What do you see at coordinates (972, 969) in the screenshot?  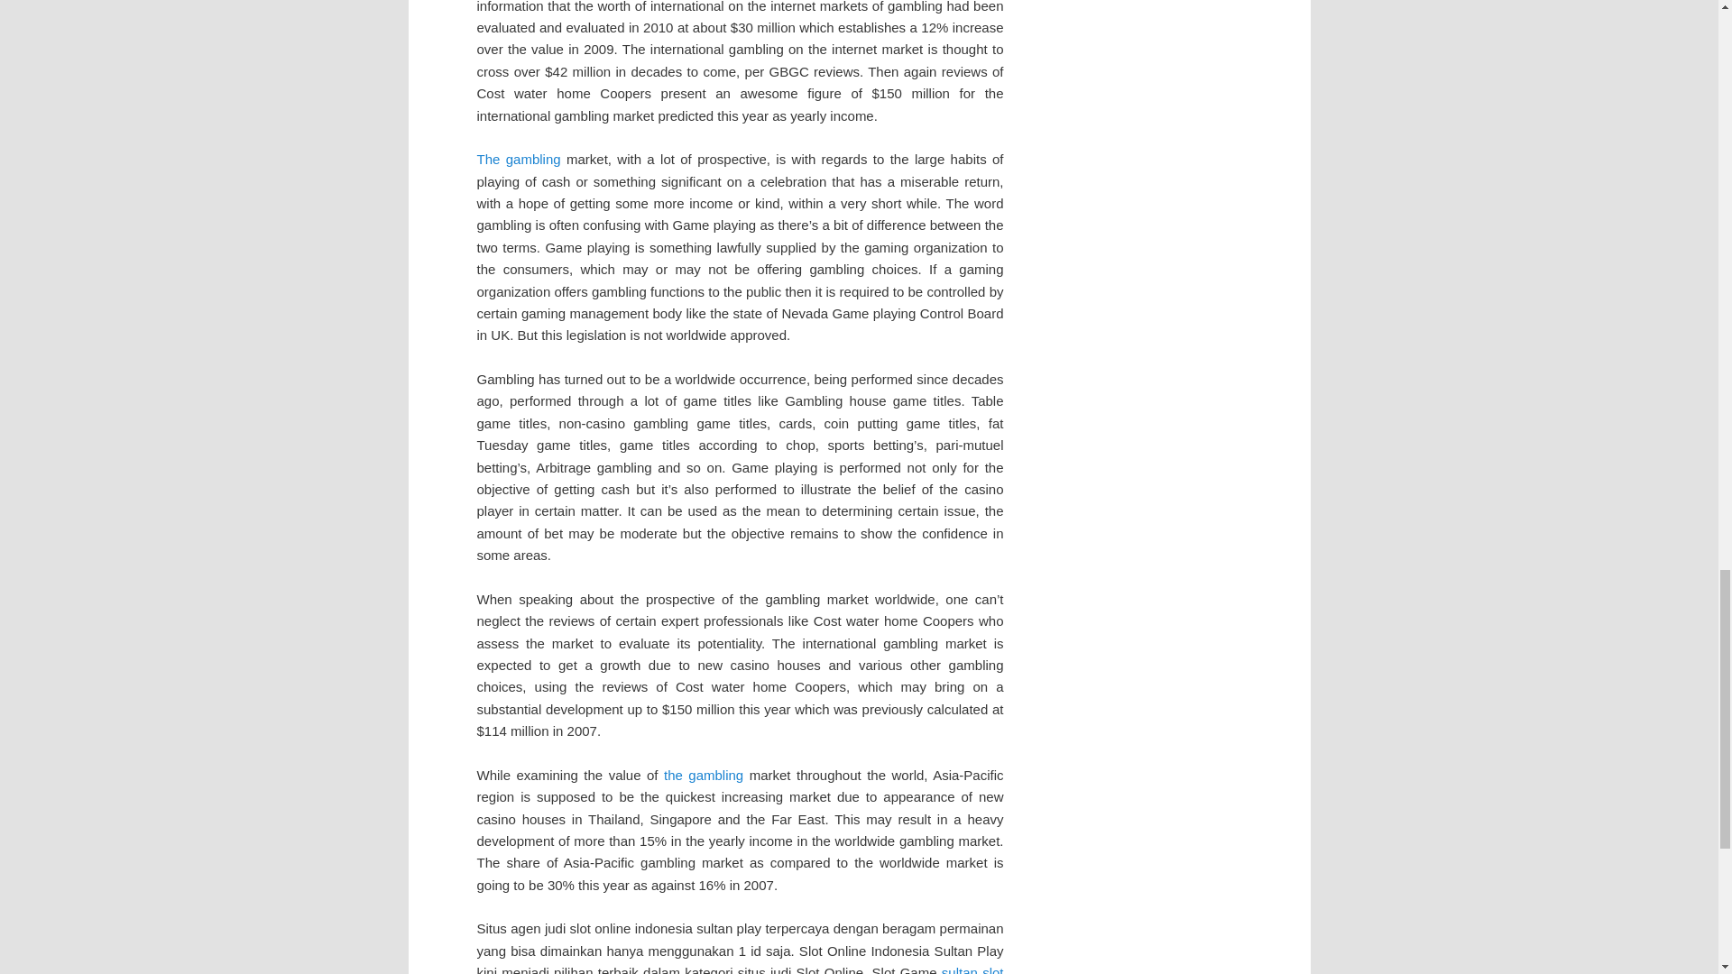 I see `sultan slot` at bounding box center [972, 969].